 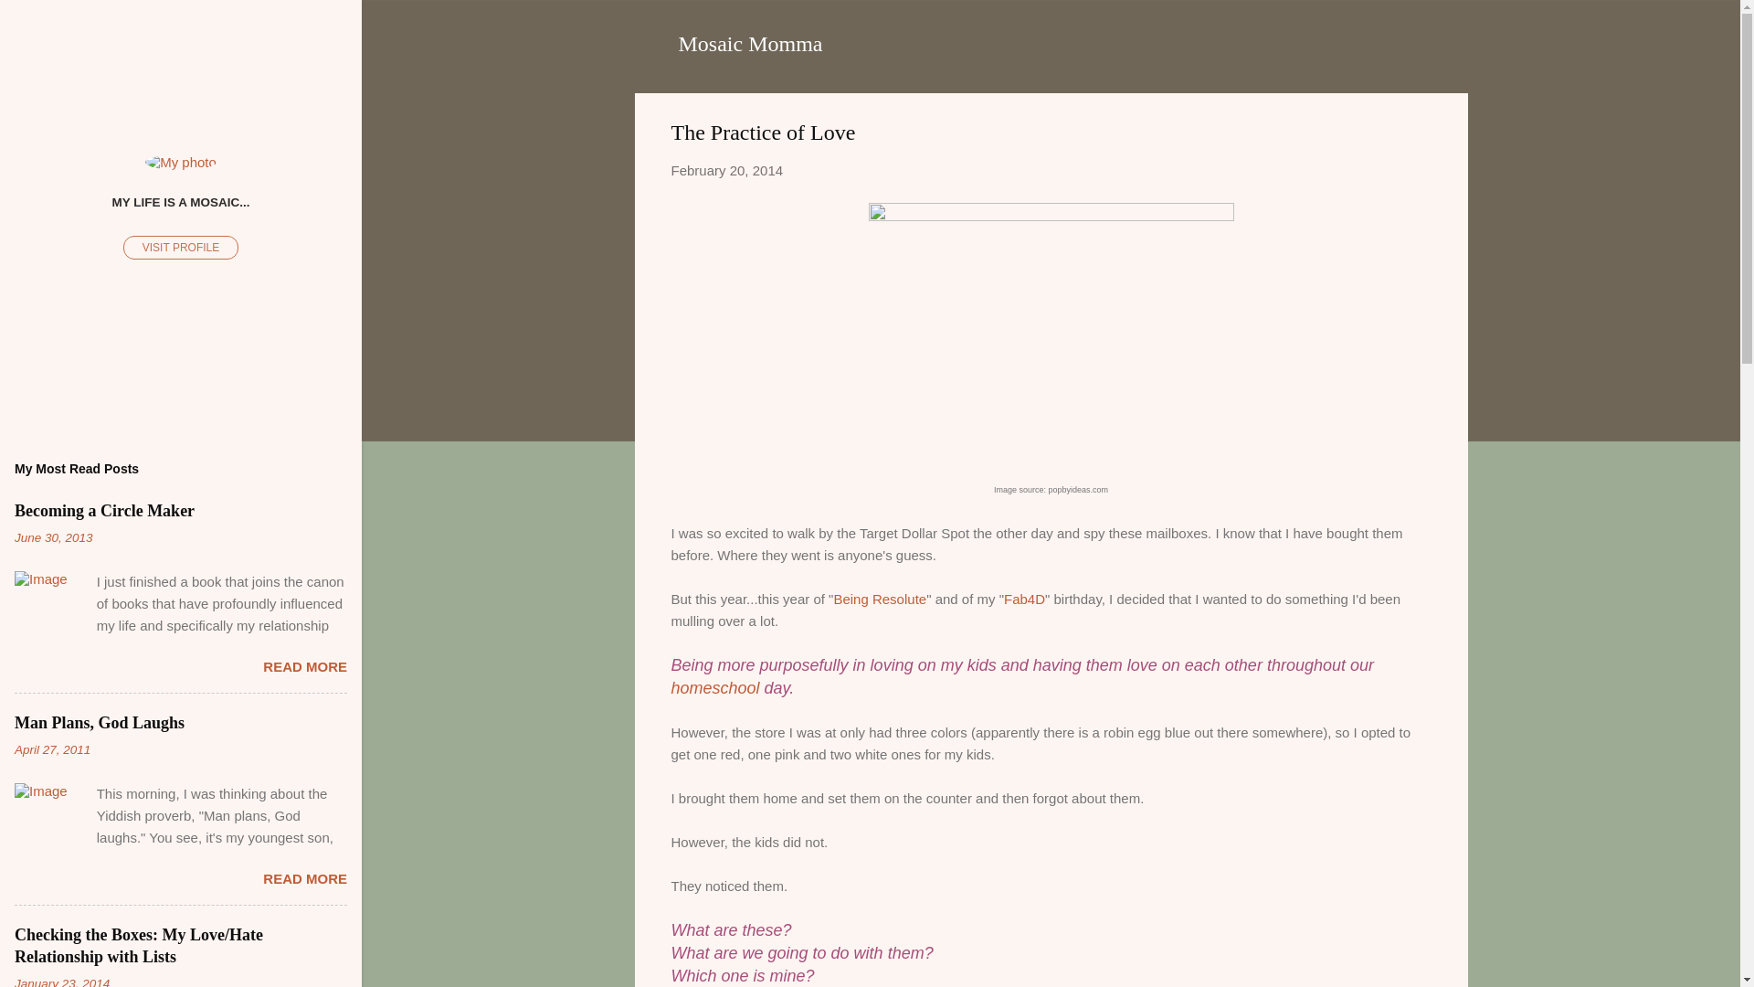 I want to click on Fab4D, so click(x=1024, y=598).